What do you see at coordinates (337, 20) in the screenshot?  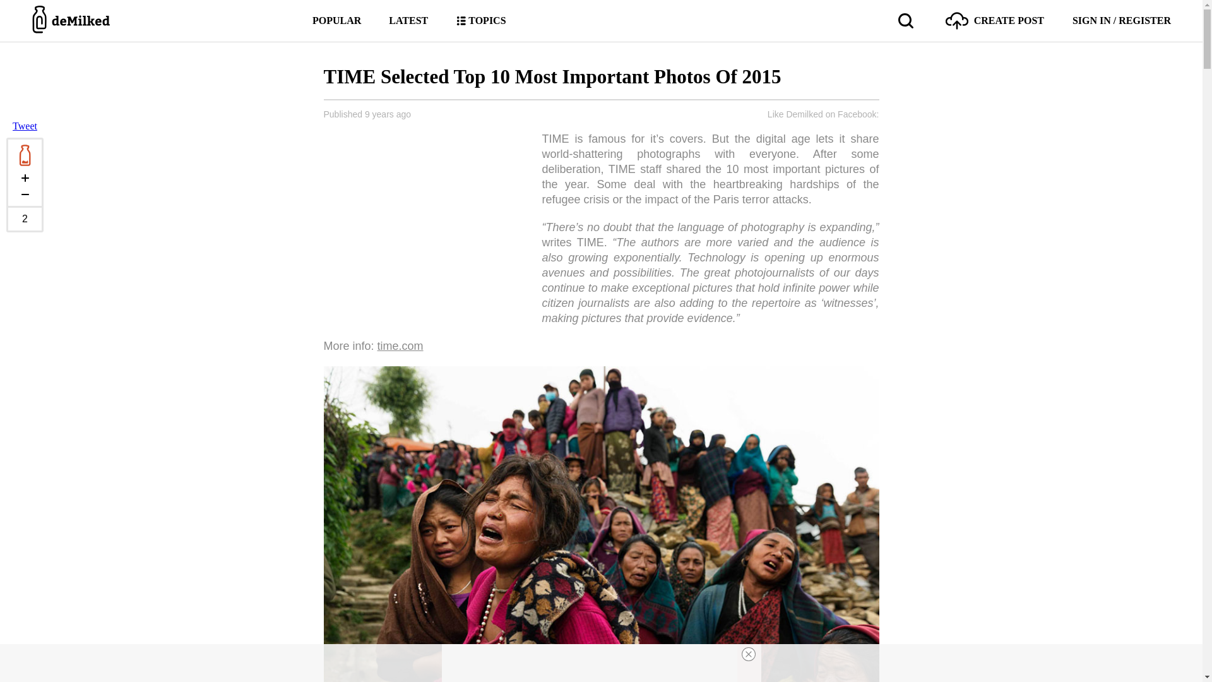 I see `POPULAR` at bounding box center [337, 20].